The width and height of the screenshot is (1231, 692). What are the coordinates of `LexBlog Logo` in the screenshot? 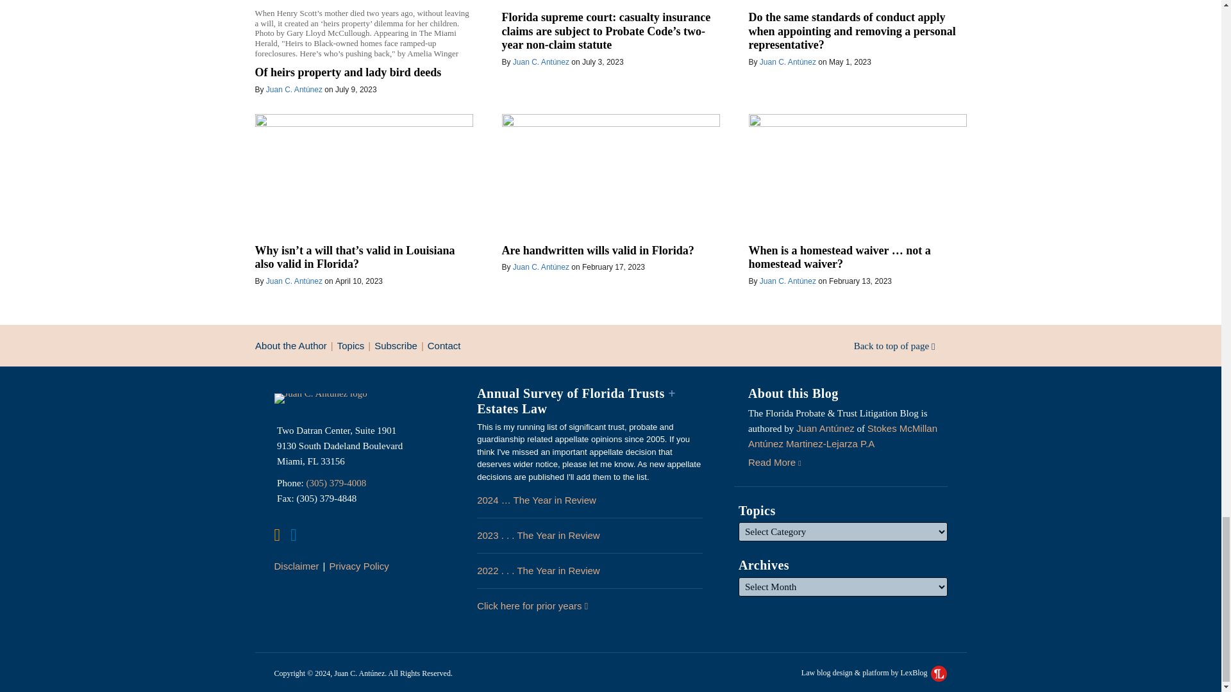 It's located at (939, 673).